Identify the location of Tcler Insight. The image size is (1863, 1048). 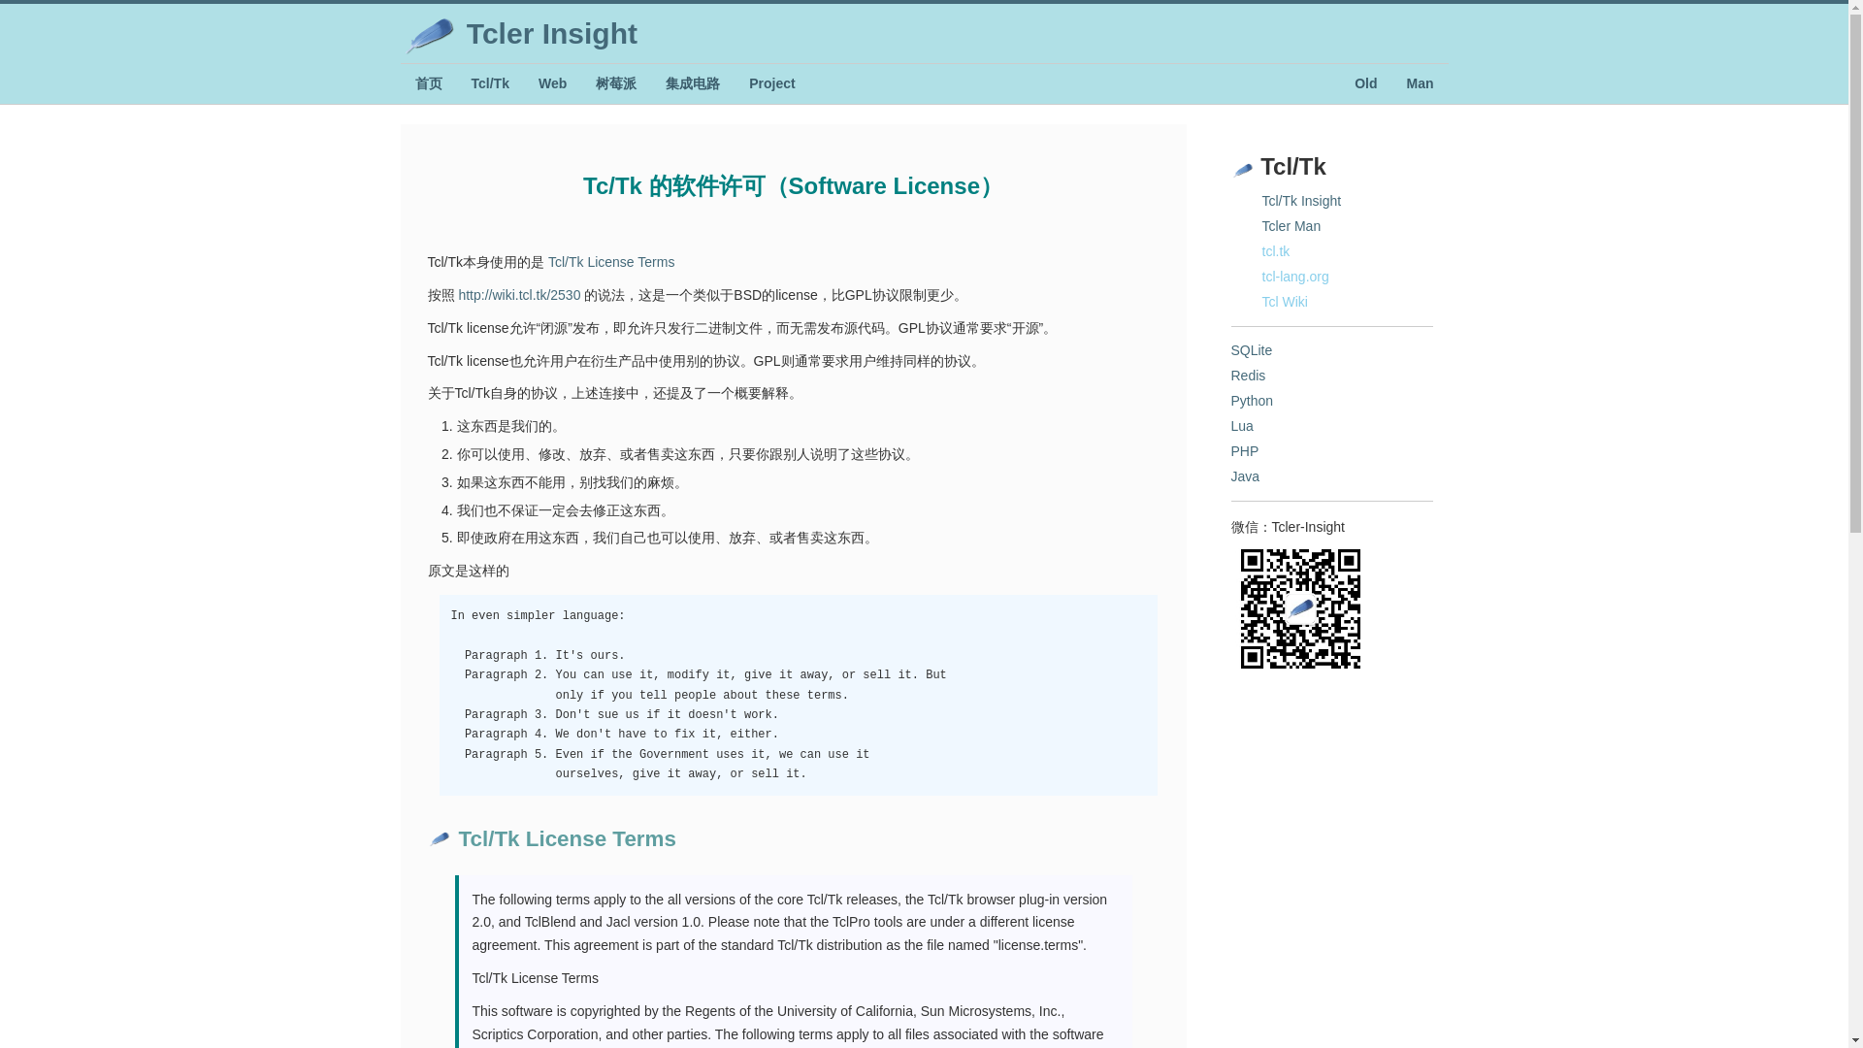
(518, 33).